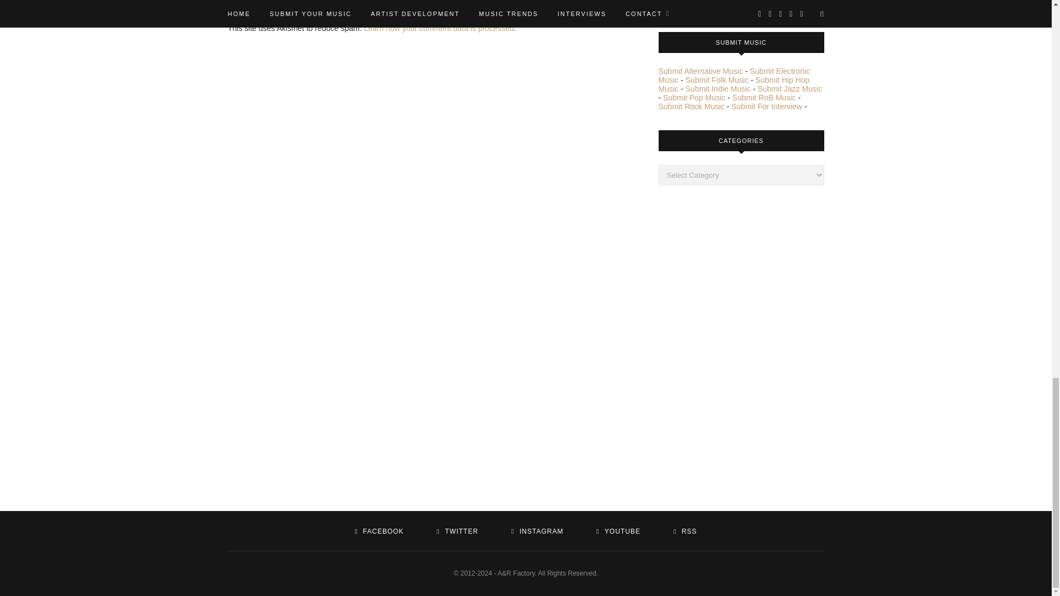 The width and height of the screenshot is (1060, 596). I want to click on Post Comment, so click(267, 1).